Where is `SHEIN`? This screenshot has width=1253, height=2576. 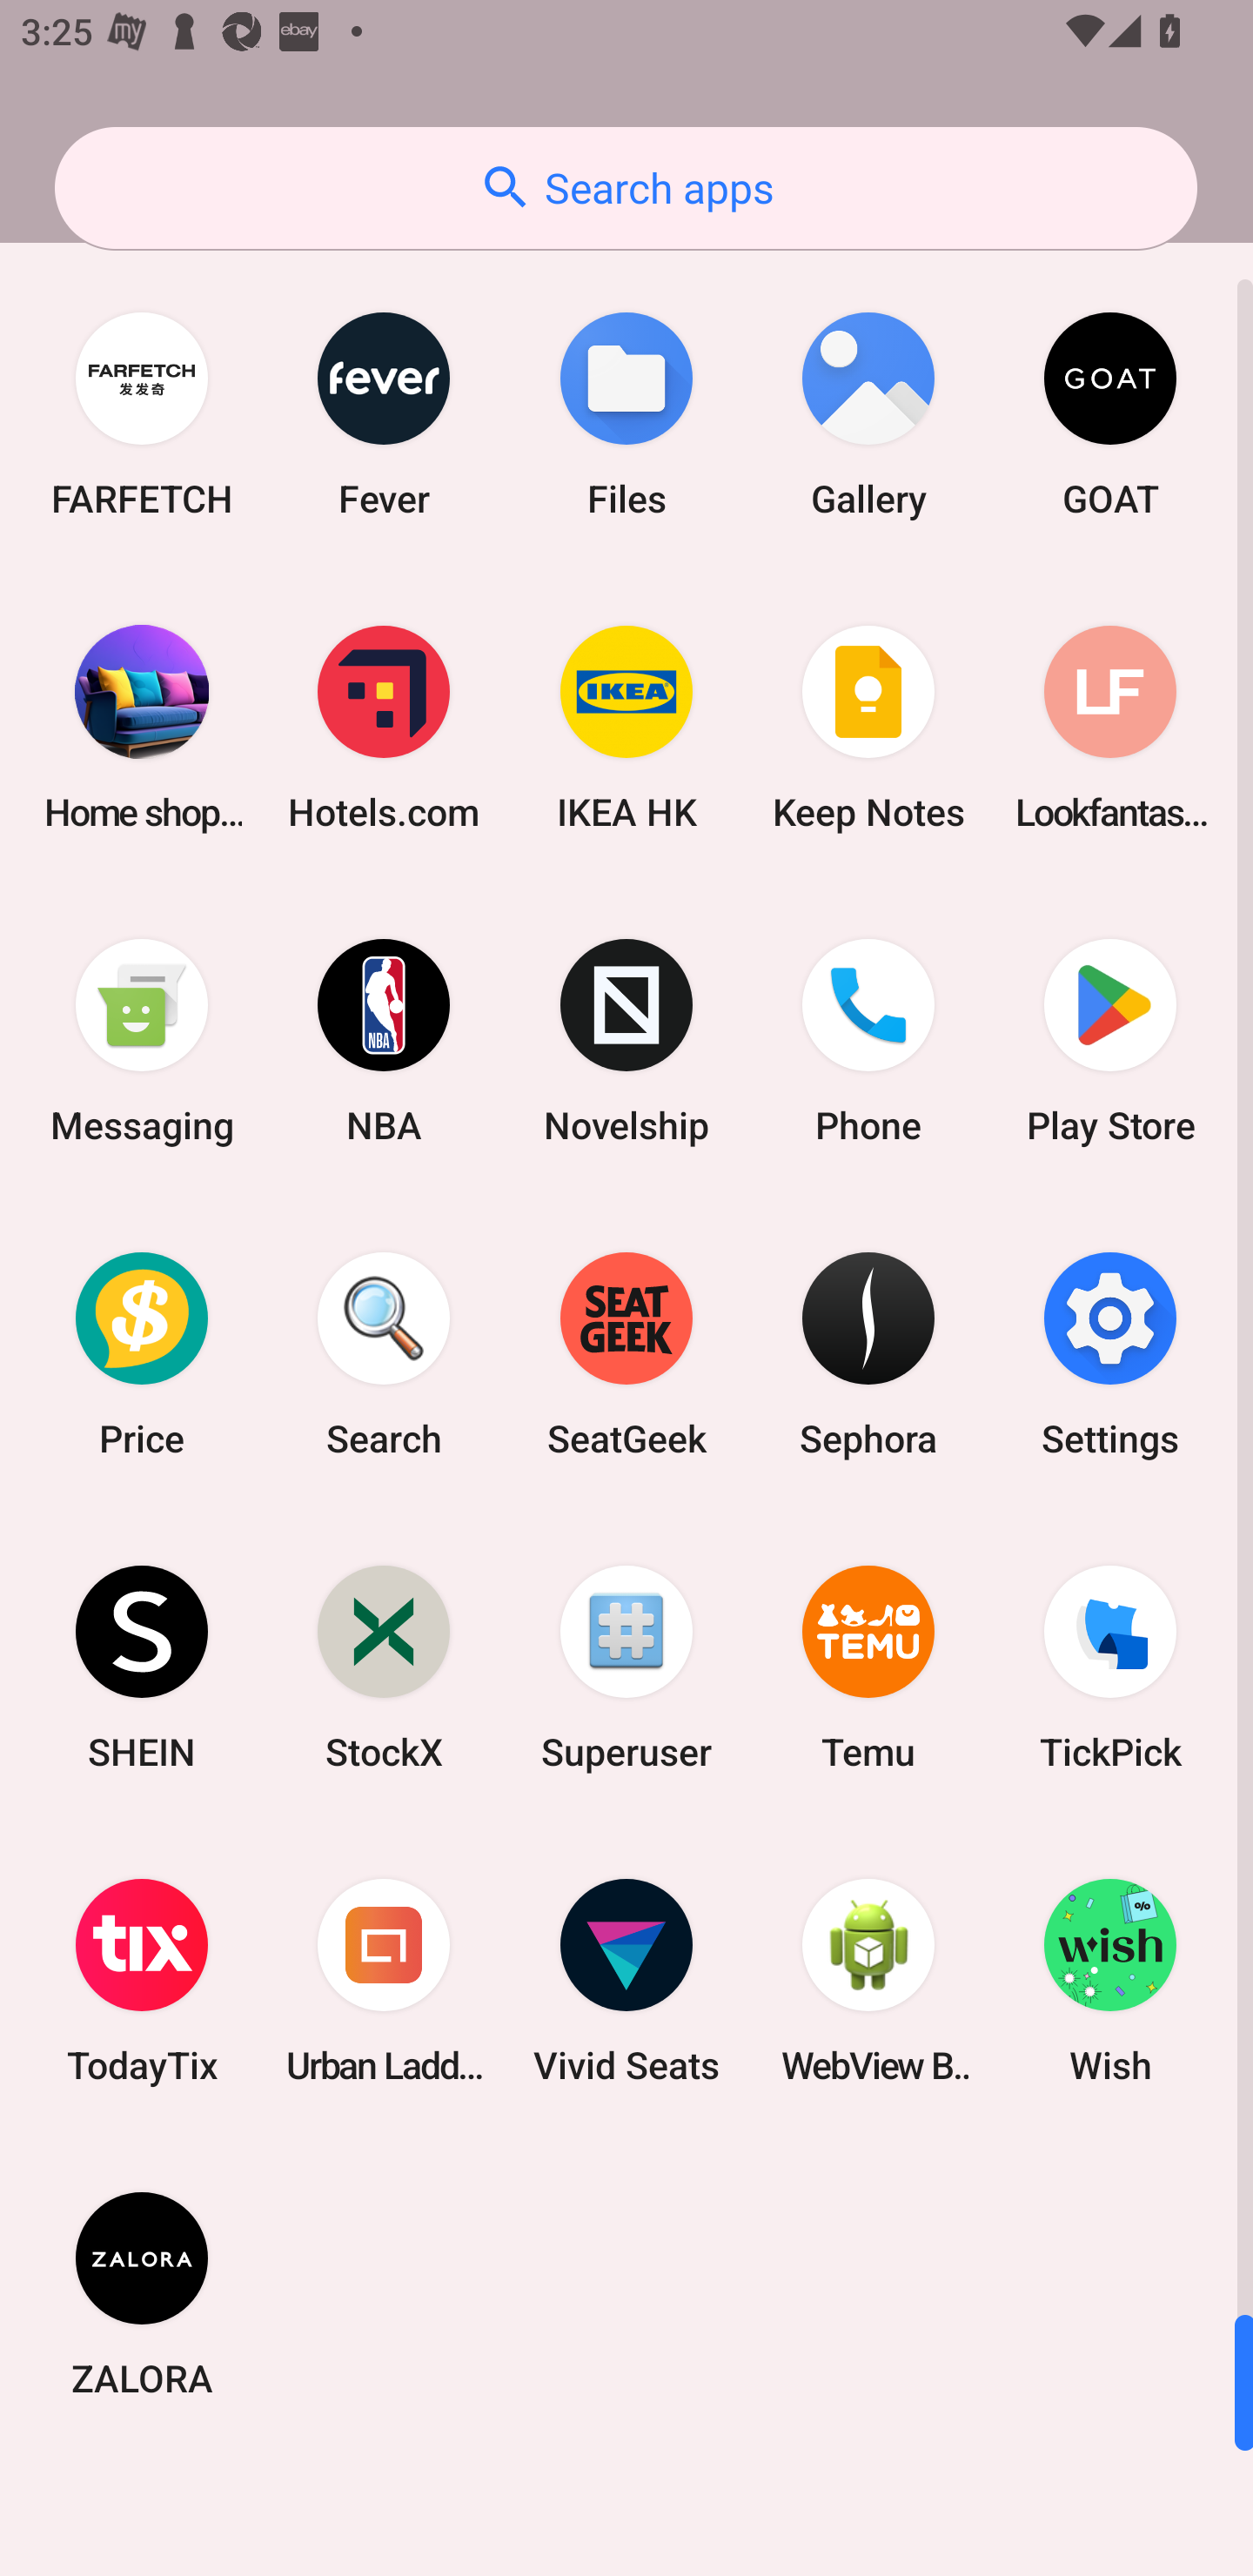 SHEIN is located at coordinates (142, 1666).